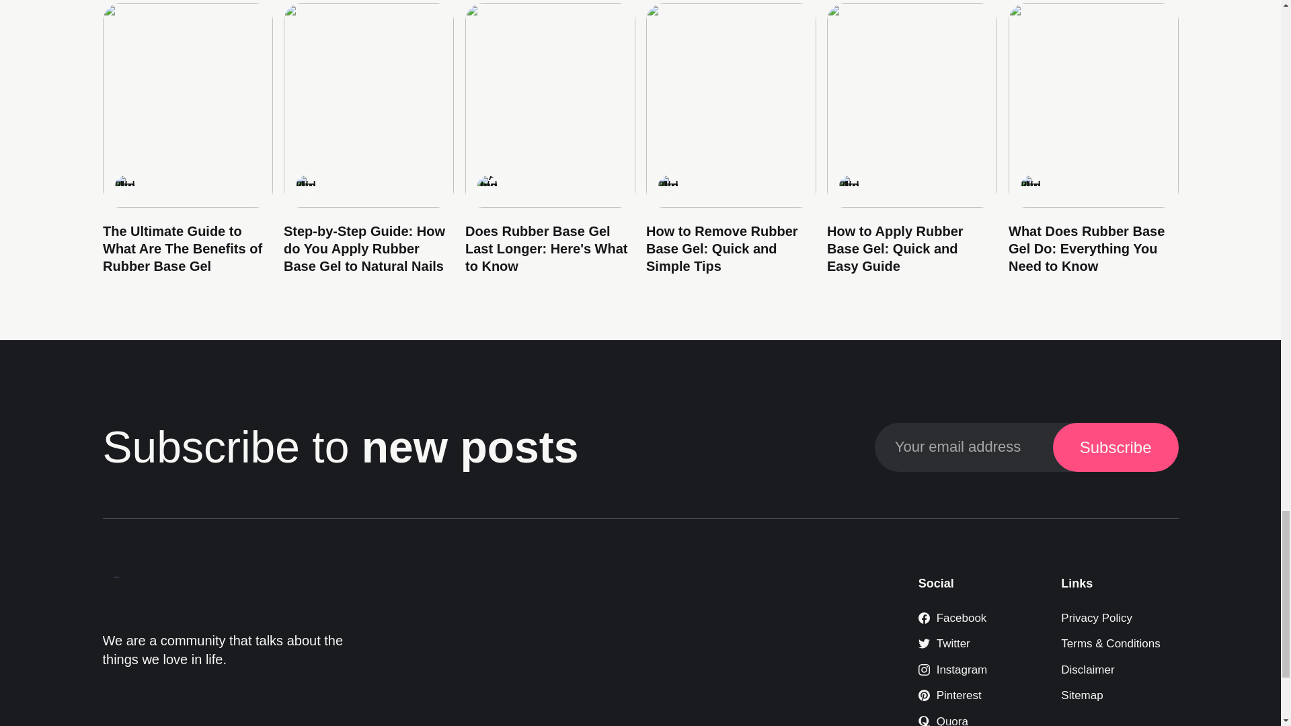 The image size is (1291, 726). Describe the element at coordinates (1116, 447) in the screenshot. I see `Subscribe` at that location.